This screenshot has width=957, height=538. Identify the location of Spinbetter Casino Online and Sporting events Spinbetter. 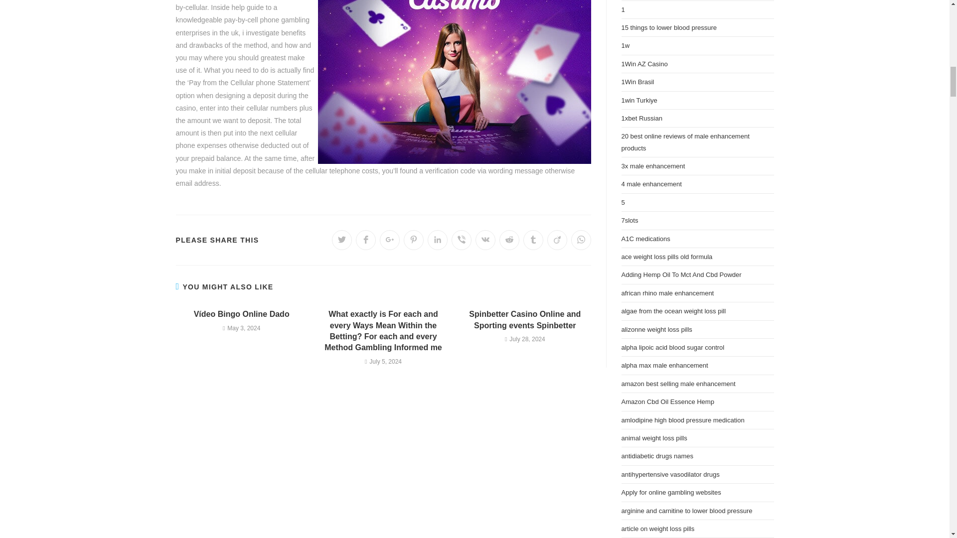
(525, 320).